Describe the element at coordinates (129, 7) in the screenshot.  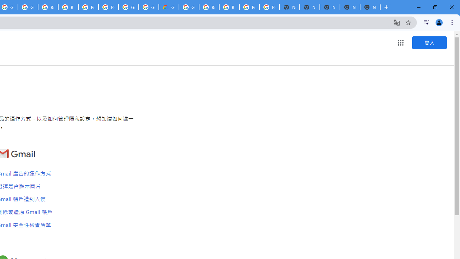
I see `Google Cloud Platform` at that location.